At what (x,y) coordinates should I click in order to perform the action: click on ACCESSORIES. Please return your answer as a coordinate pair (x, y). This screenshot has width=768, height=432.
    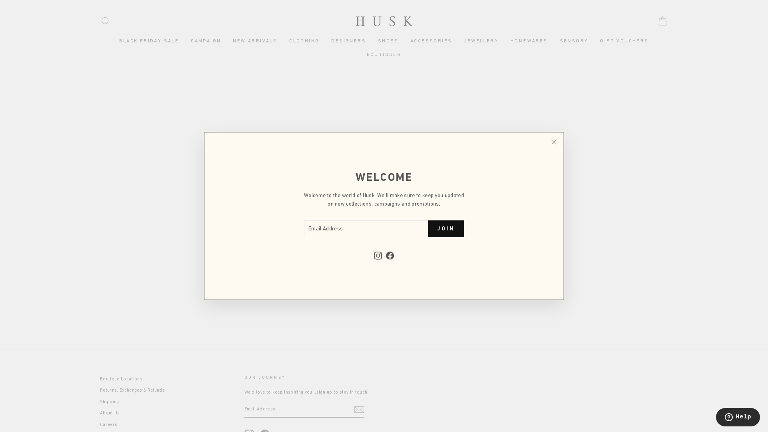
    Looking at the image, I should click on (431, 41).